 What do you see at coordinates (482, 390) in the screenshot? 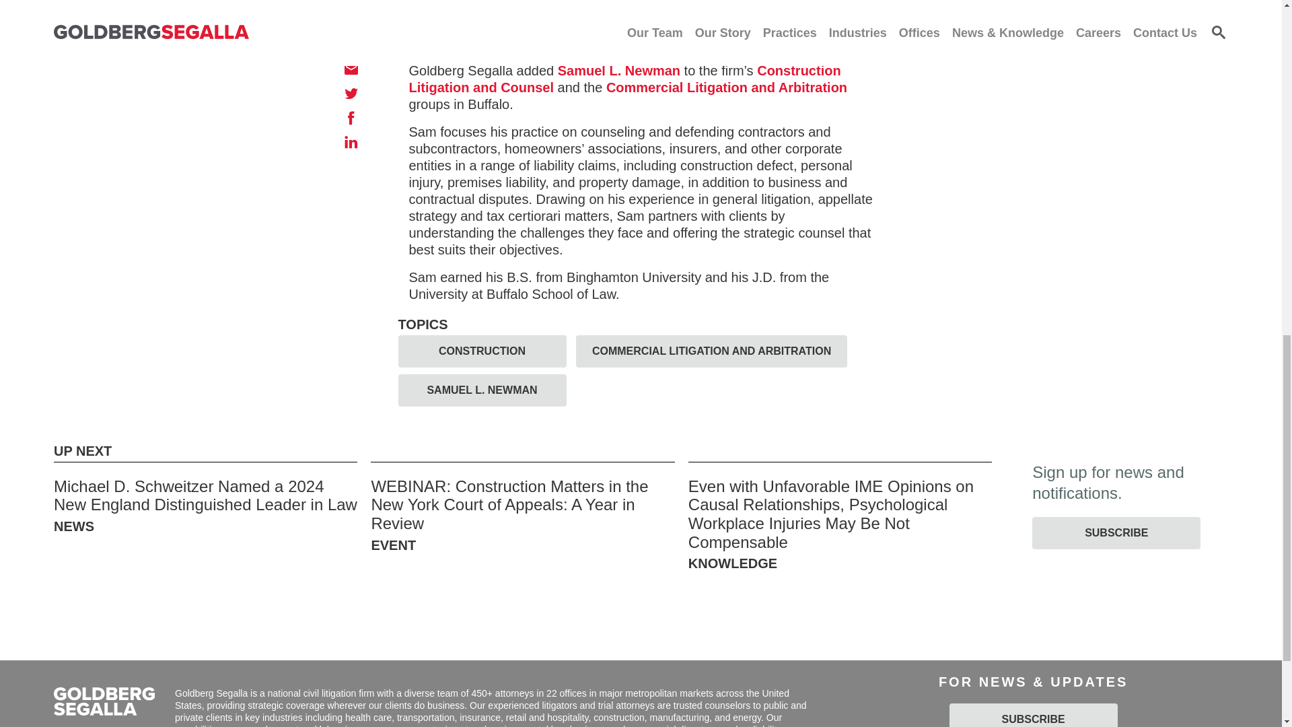
I see `SAMUEL L. NEWMAN` at bounding box center [482, 390].